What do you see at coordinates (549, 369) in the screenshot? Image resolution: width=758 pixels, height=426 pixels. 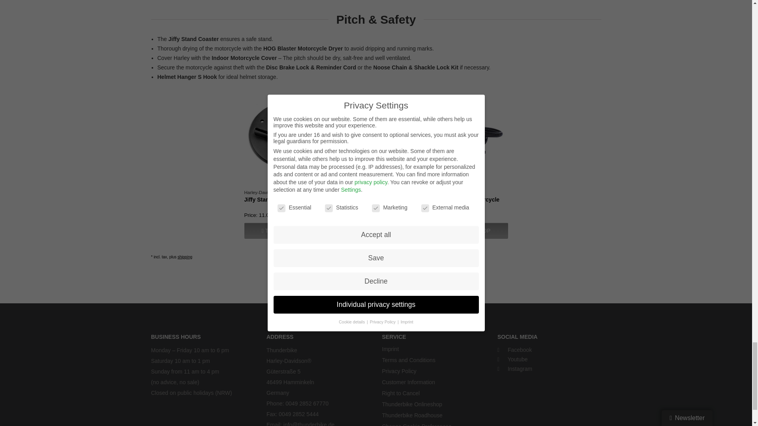 I see `instagram` at bounding box center [549, 369].